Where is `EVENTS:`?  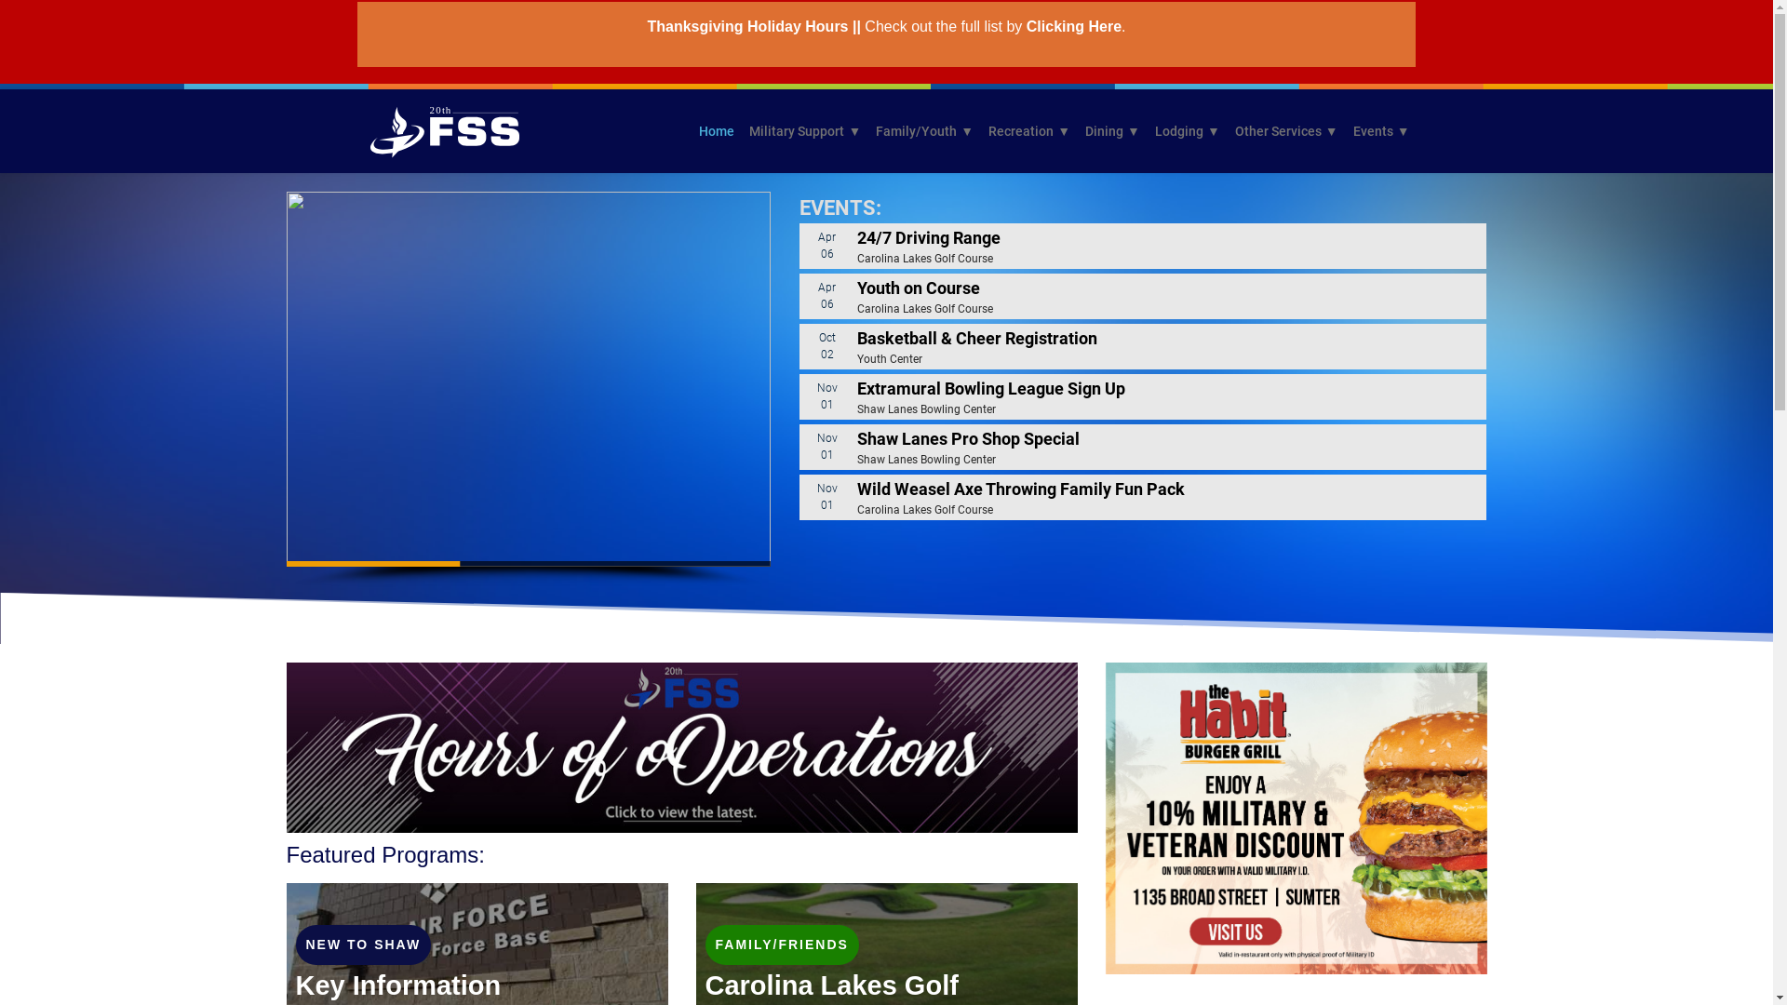
EVENTS: is located at coordinates (1142, 208).